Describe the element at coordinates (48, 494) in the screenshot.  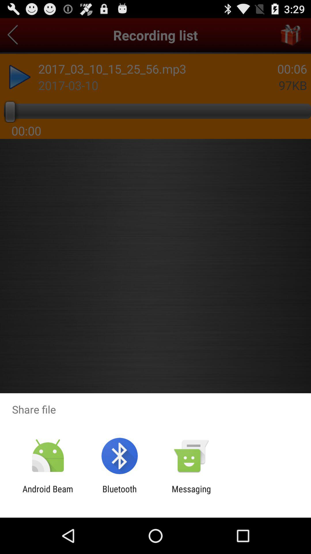
I see `press the app to the left of the bluetooth` at that location.